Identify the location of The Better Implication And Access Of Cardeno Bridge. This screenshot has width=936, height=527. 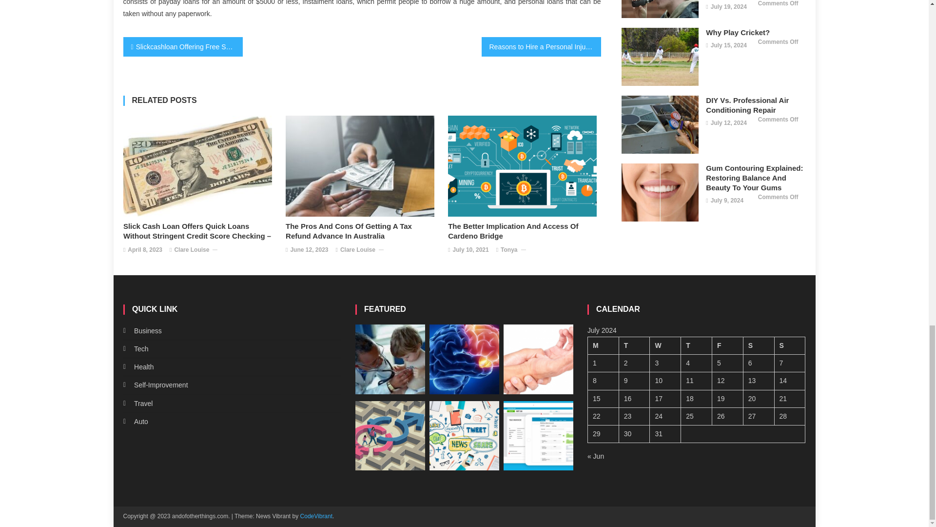
(525, 231).